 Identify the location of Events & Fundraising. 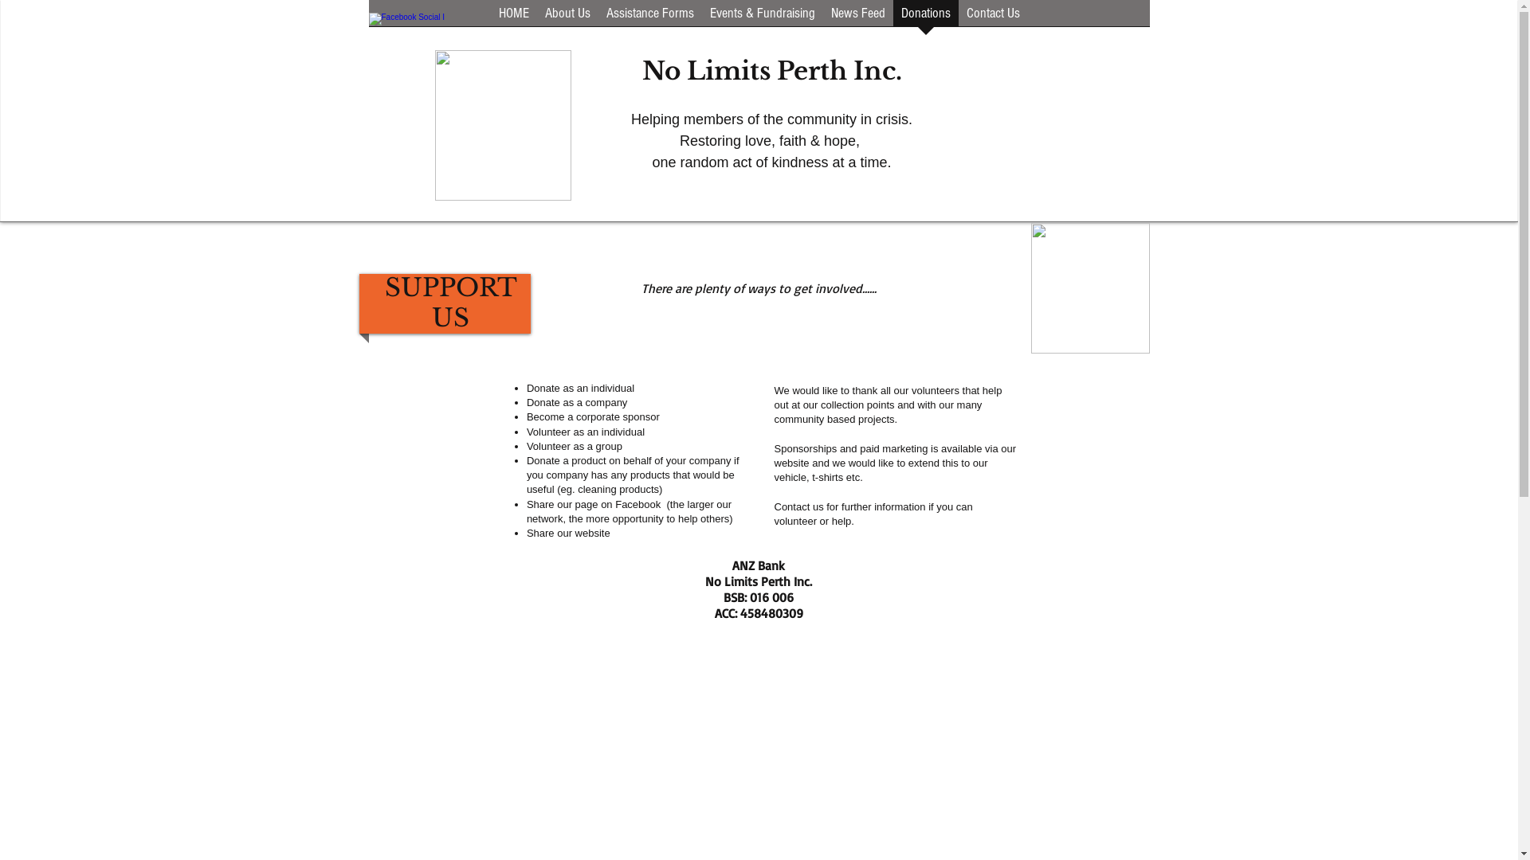
(762, 18).